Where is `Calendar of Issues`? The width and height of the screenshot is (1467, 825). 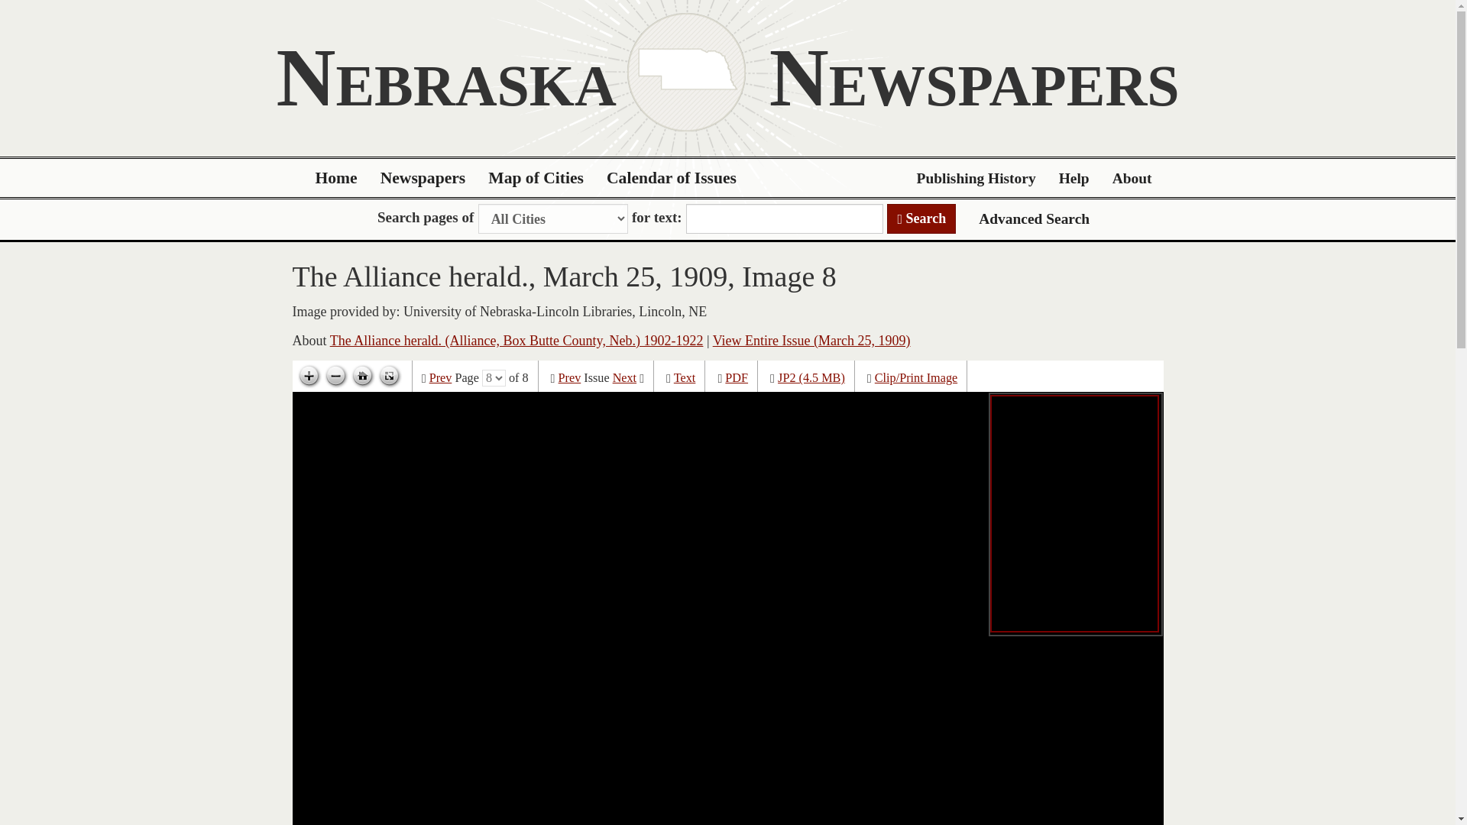 Calendar of Issues is located at coordinates (672, 178).